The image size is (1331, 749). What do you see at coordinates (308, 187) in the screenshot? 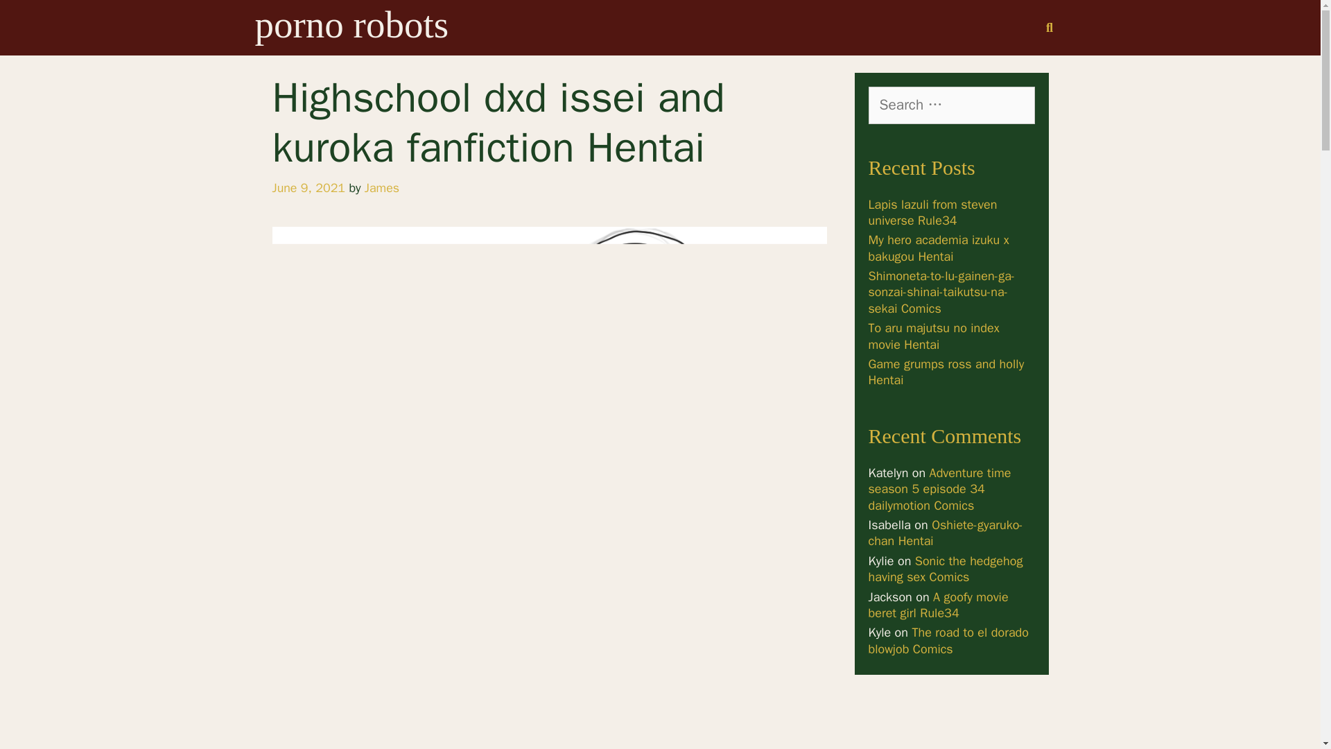
I see `1:55 am` at bounding box center [308, 187].